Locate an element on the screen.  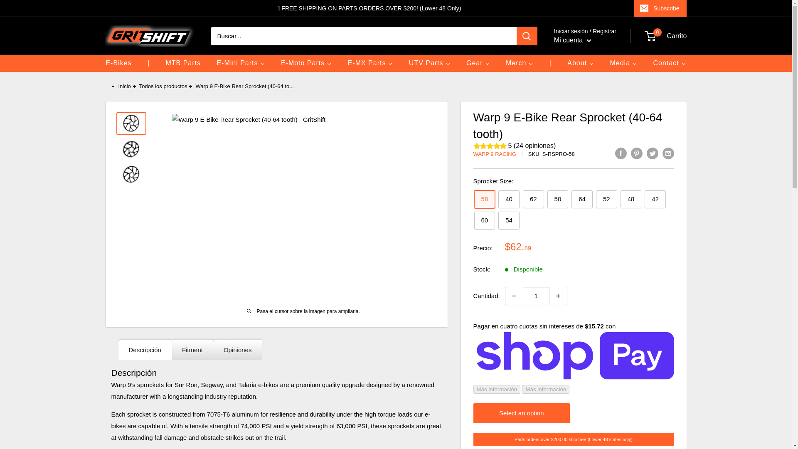
MTB Parts is located at coordinates (183, 63).